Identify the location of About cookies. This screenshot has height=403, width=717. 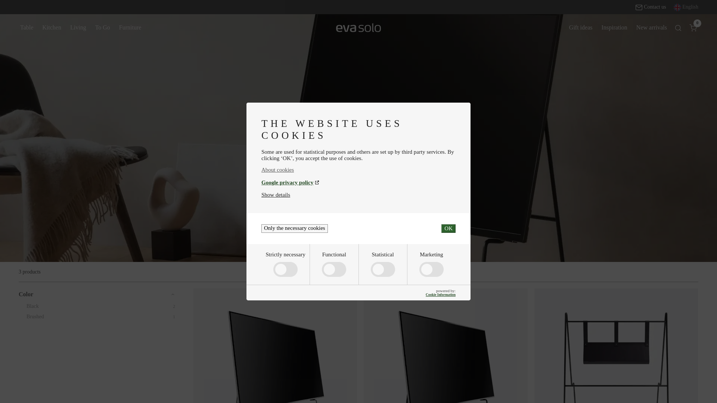
(358, 170).